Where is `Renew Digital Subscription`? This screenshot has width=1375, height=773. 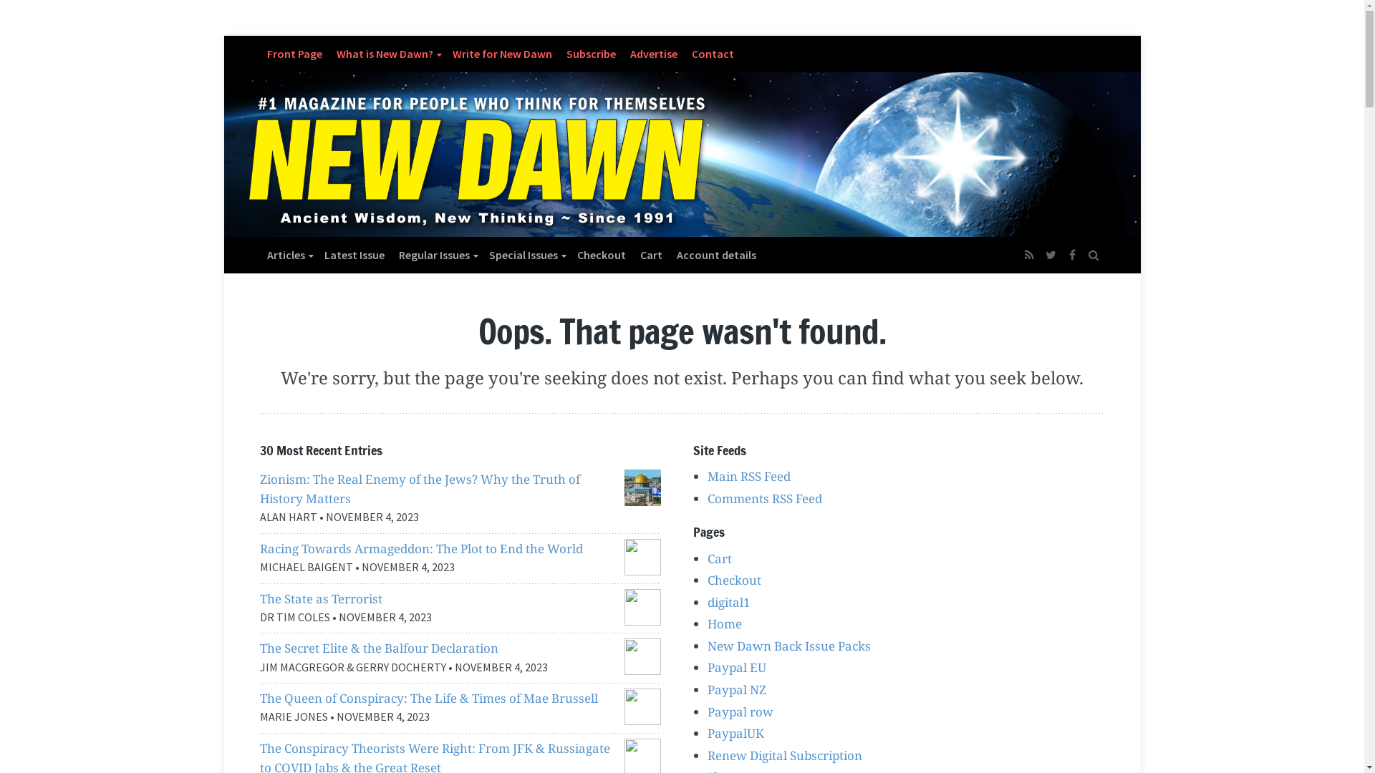
Renew Digital Subscription is located at coordinates (785, 756).